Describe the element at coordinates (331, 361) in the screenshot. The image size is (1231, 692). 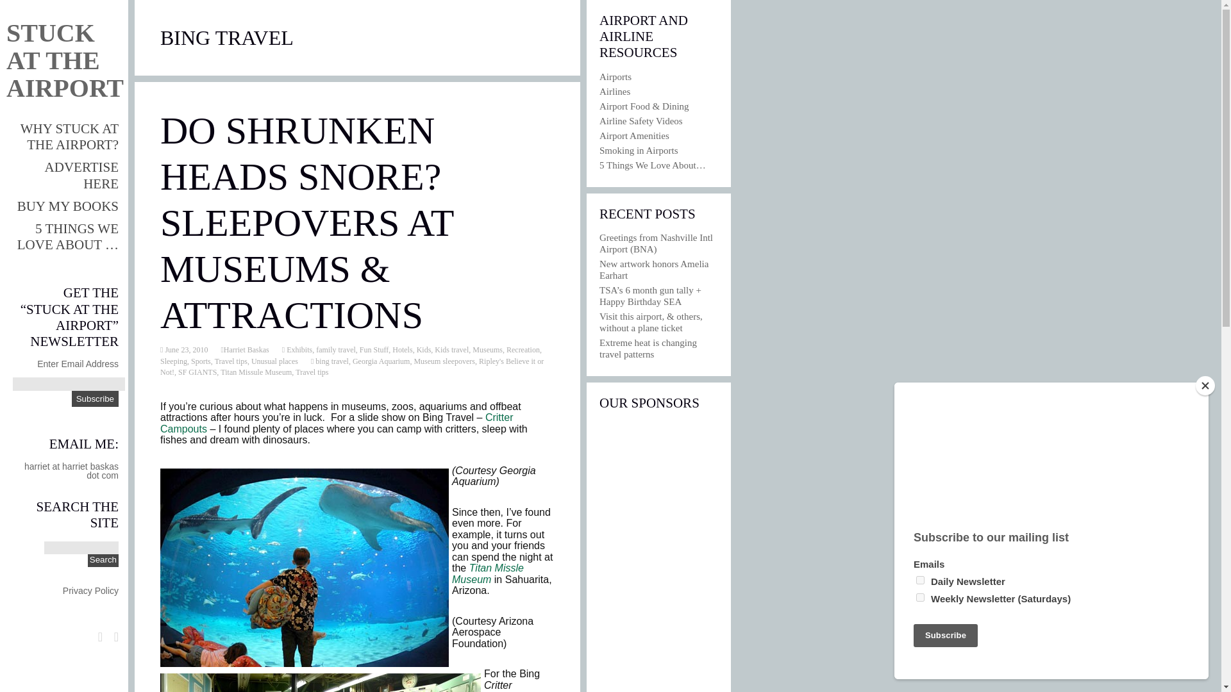
I see `bing travel` at that location.